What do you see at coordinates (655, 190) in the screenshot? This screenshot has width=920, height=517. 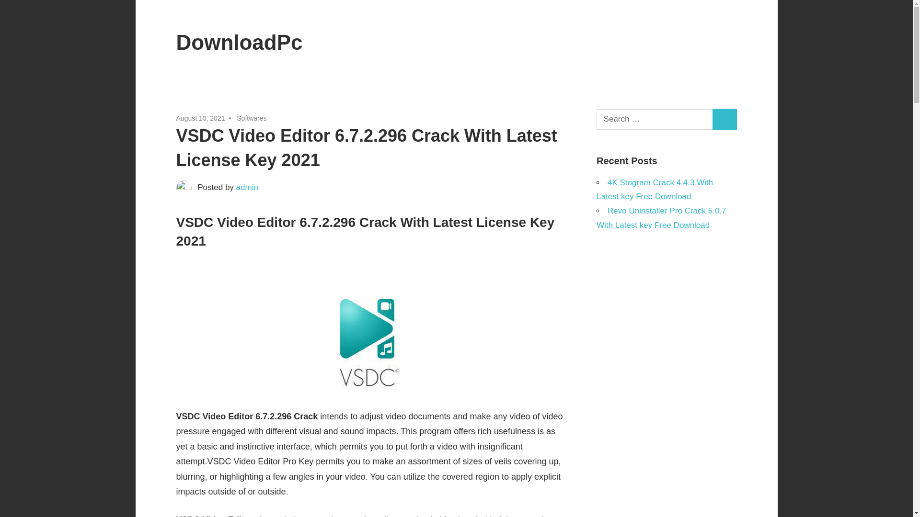 I see `4K Stogram Crack 4.4.3 With Latest key Free Download` at bounding box center [655, 190].